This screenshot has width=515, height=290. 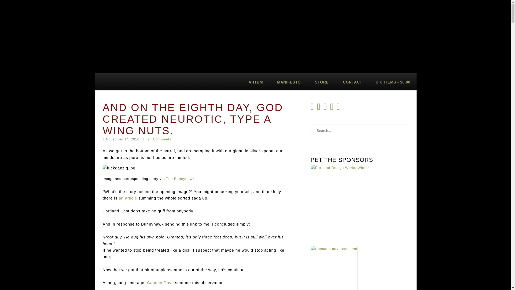 What do you see at coordinates (128, 198) in the screenshot?
I see `an article` at bounding box center [128, 198].